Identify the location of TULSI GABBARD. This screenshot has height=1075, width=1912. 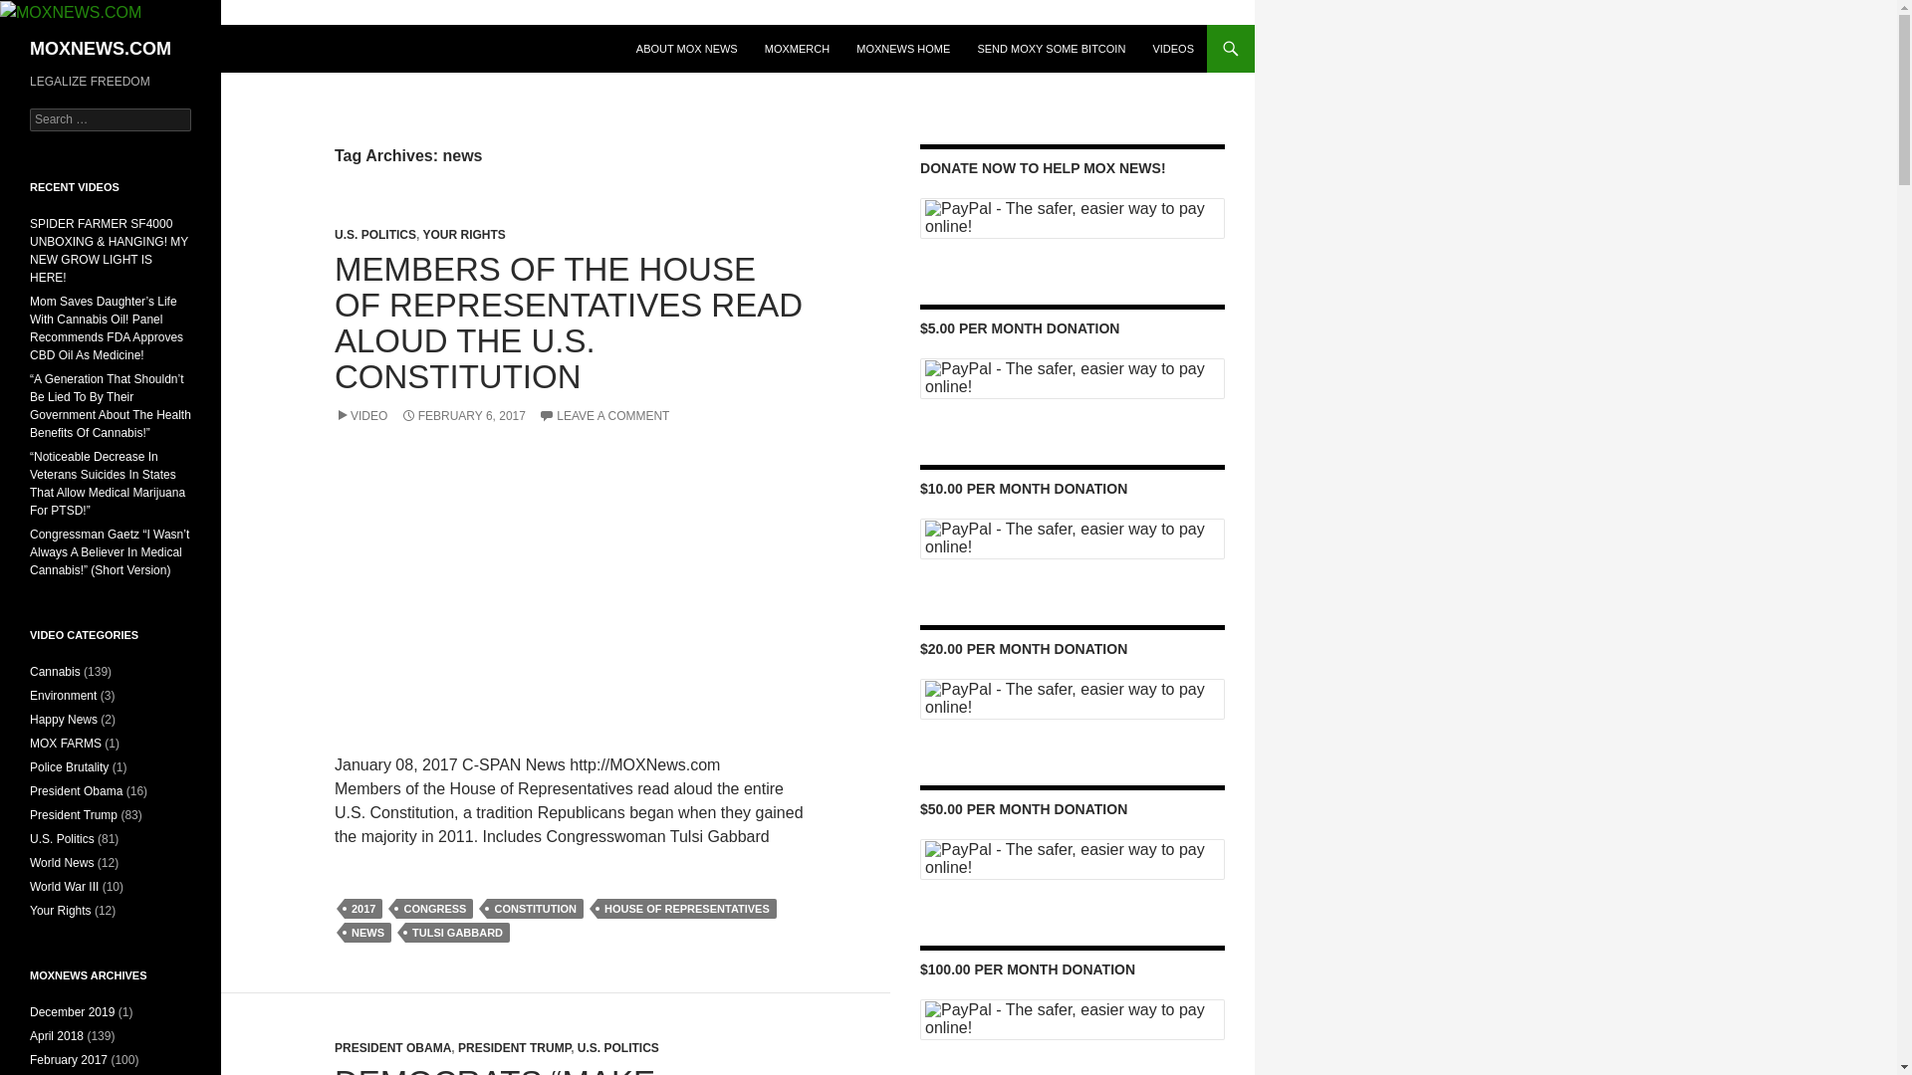
(458, 932).